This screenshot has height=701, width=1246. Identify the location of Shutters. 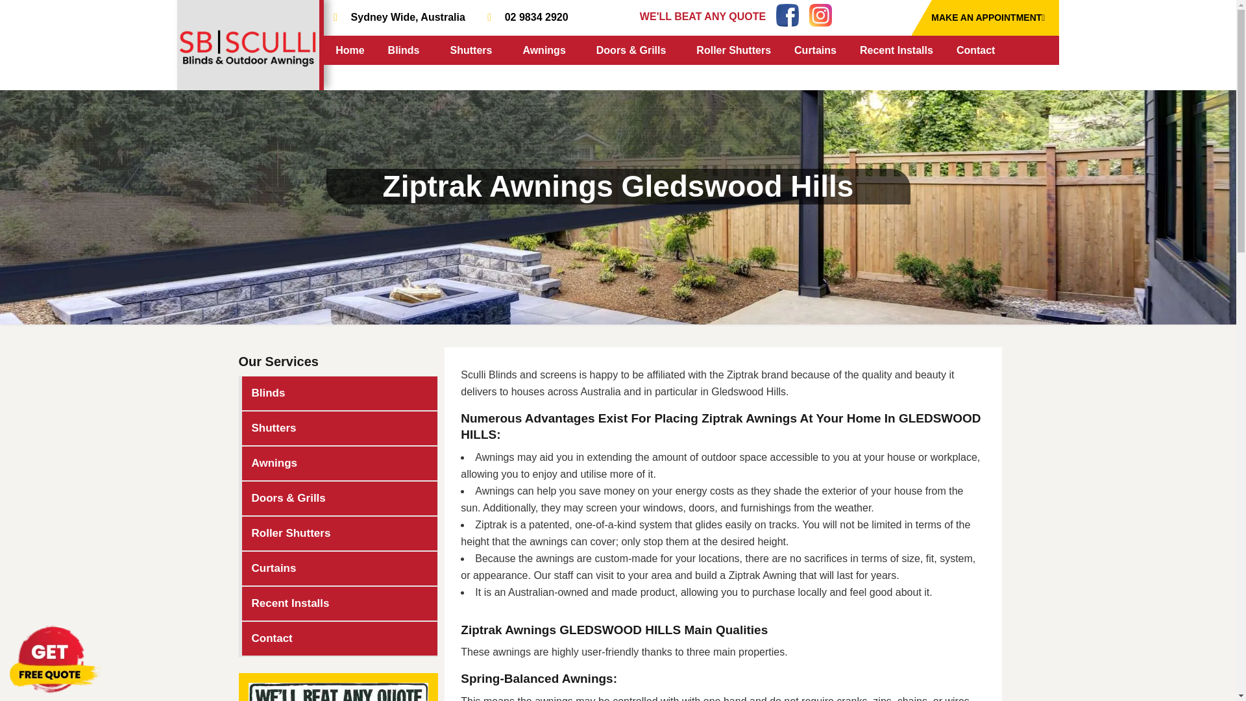
(339, 428).